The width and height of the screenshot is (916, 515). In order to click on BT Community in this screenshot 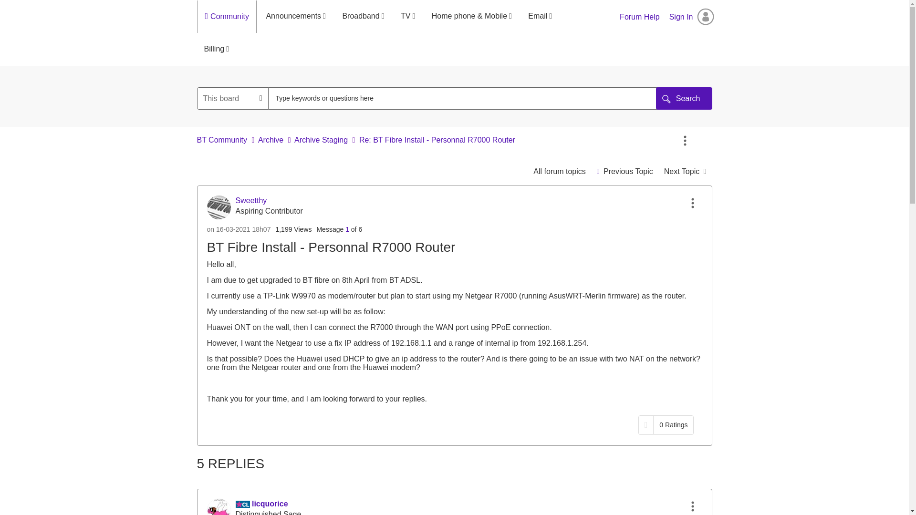, I will do `click(222, 140)`.